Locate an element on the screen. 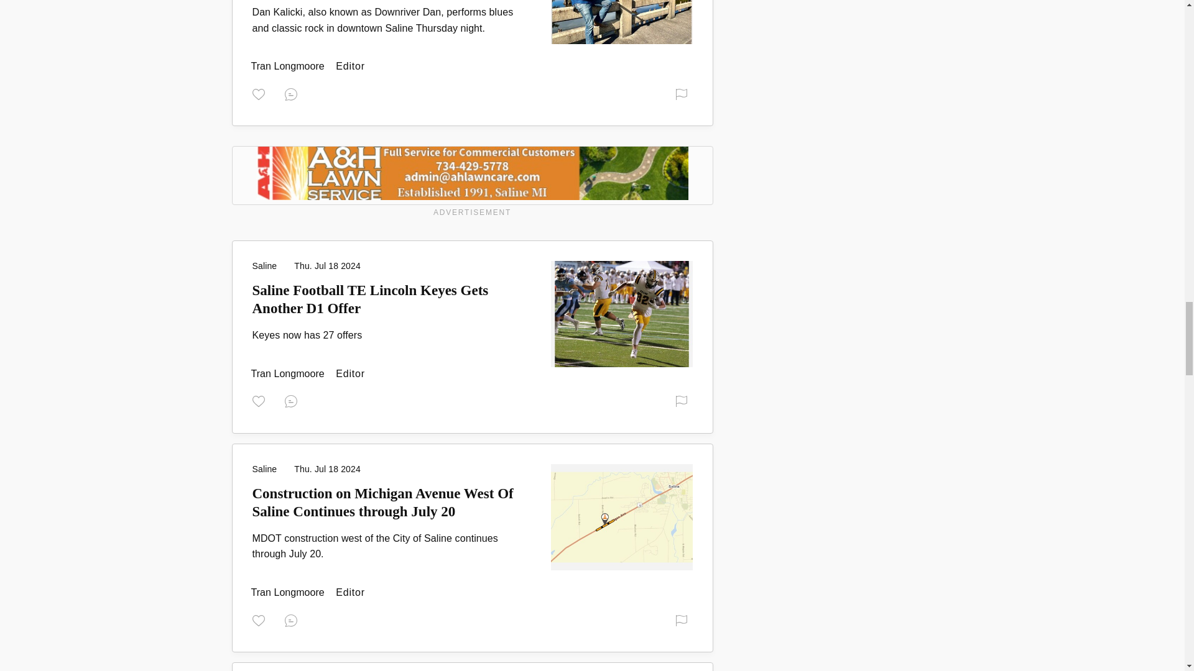 The height and width of the screenshot is (671, 1194). ADVERTISEMENT is located at coordinates (472, 183).